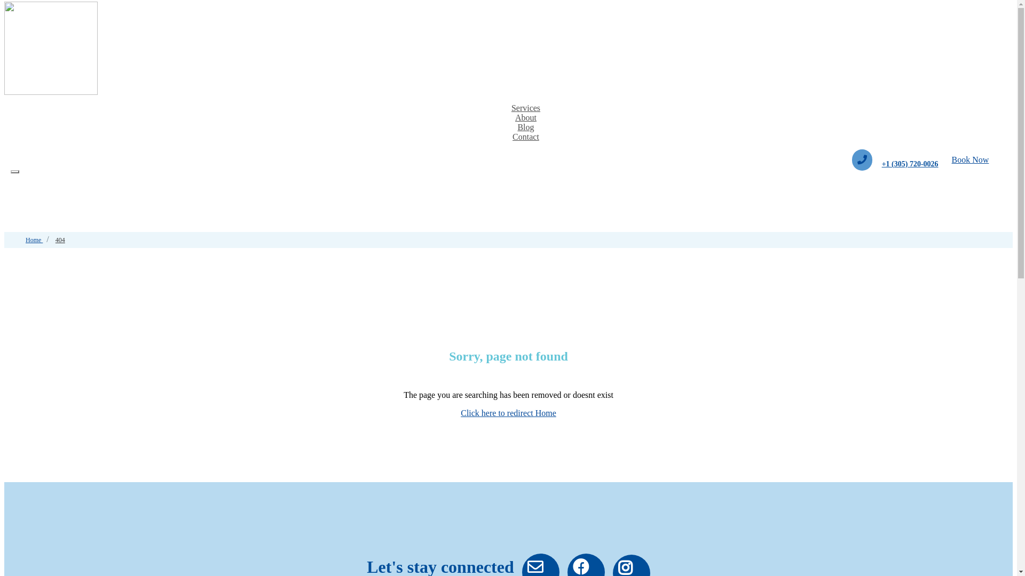 Image resolution: width=1025 pixels, height=576 pixels. Describe the element at coordinates (60, 240) in the screenshot. I see `404` at that location.